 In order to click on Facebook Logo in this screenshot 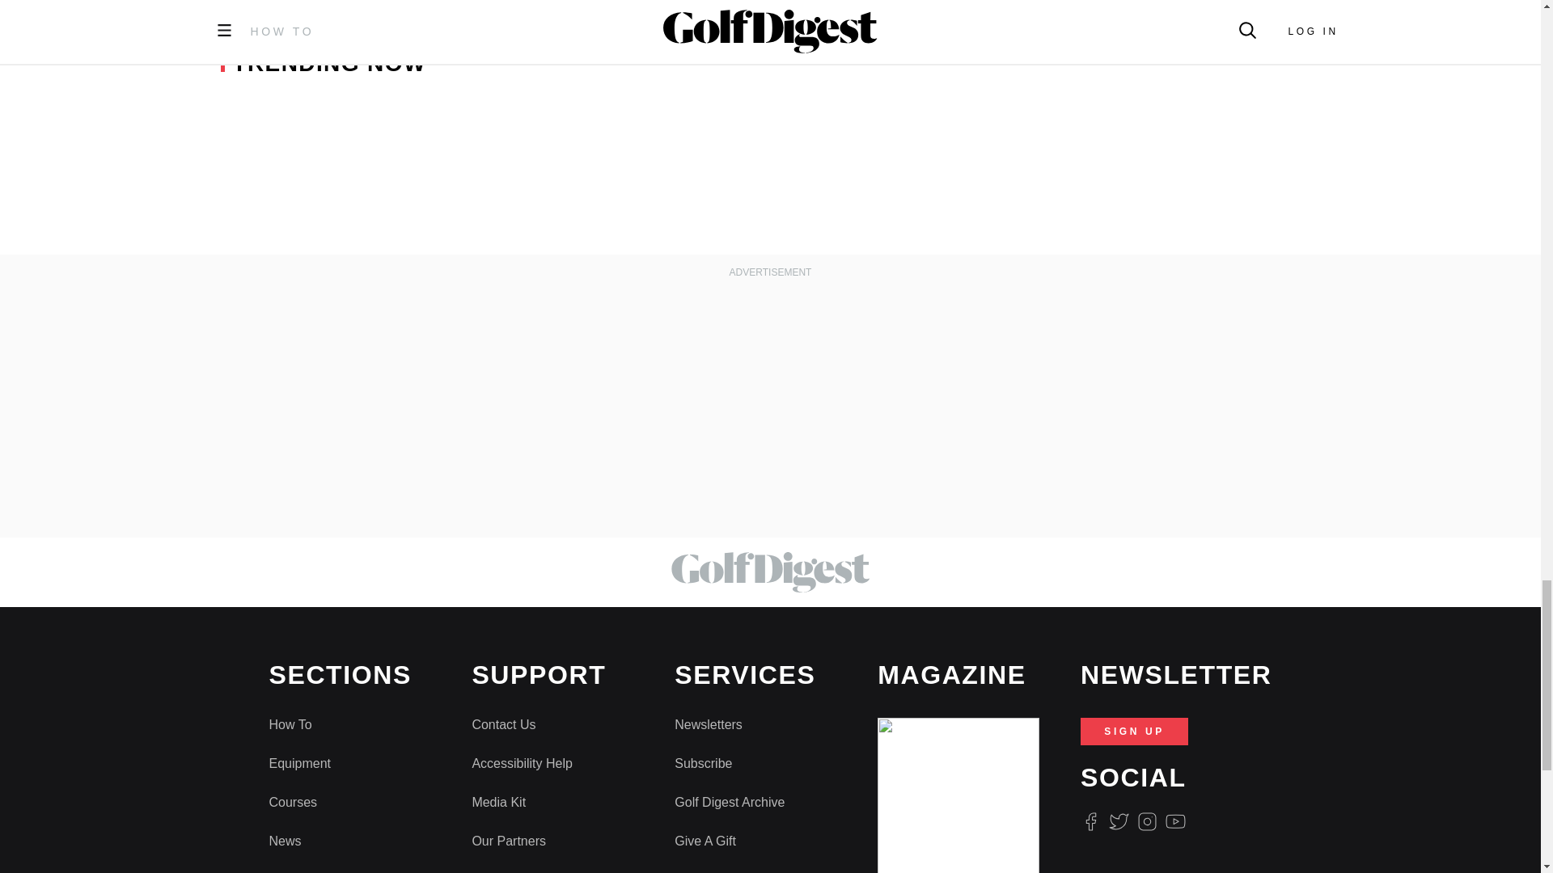, I will do `click(1090, 821)`.